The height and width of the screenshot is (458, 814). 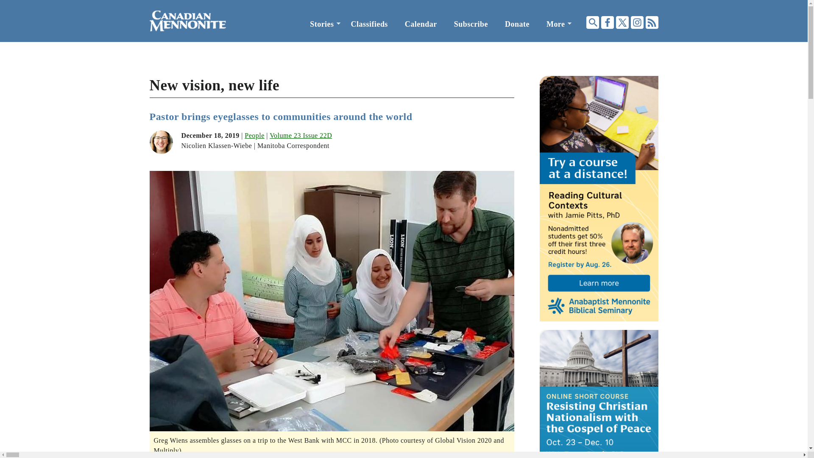 I want to click on RSS, so click(x=651, y=22).